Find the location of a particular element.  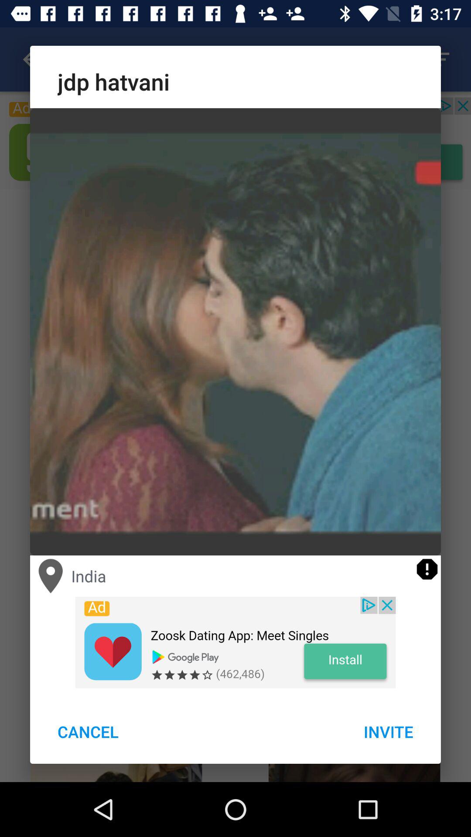

app advertisement is located at coordinates (235, 642).